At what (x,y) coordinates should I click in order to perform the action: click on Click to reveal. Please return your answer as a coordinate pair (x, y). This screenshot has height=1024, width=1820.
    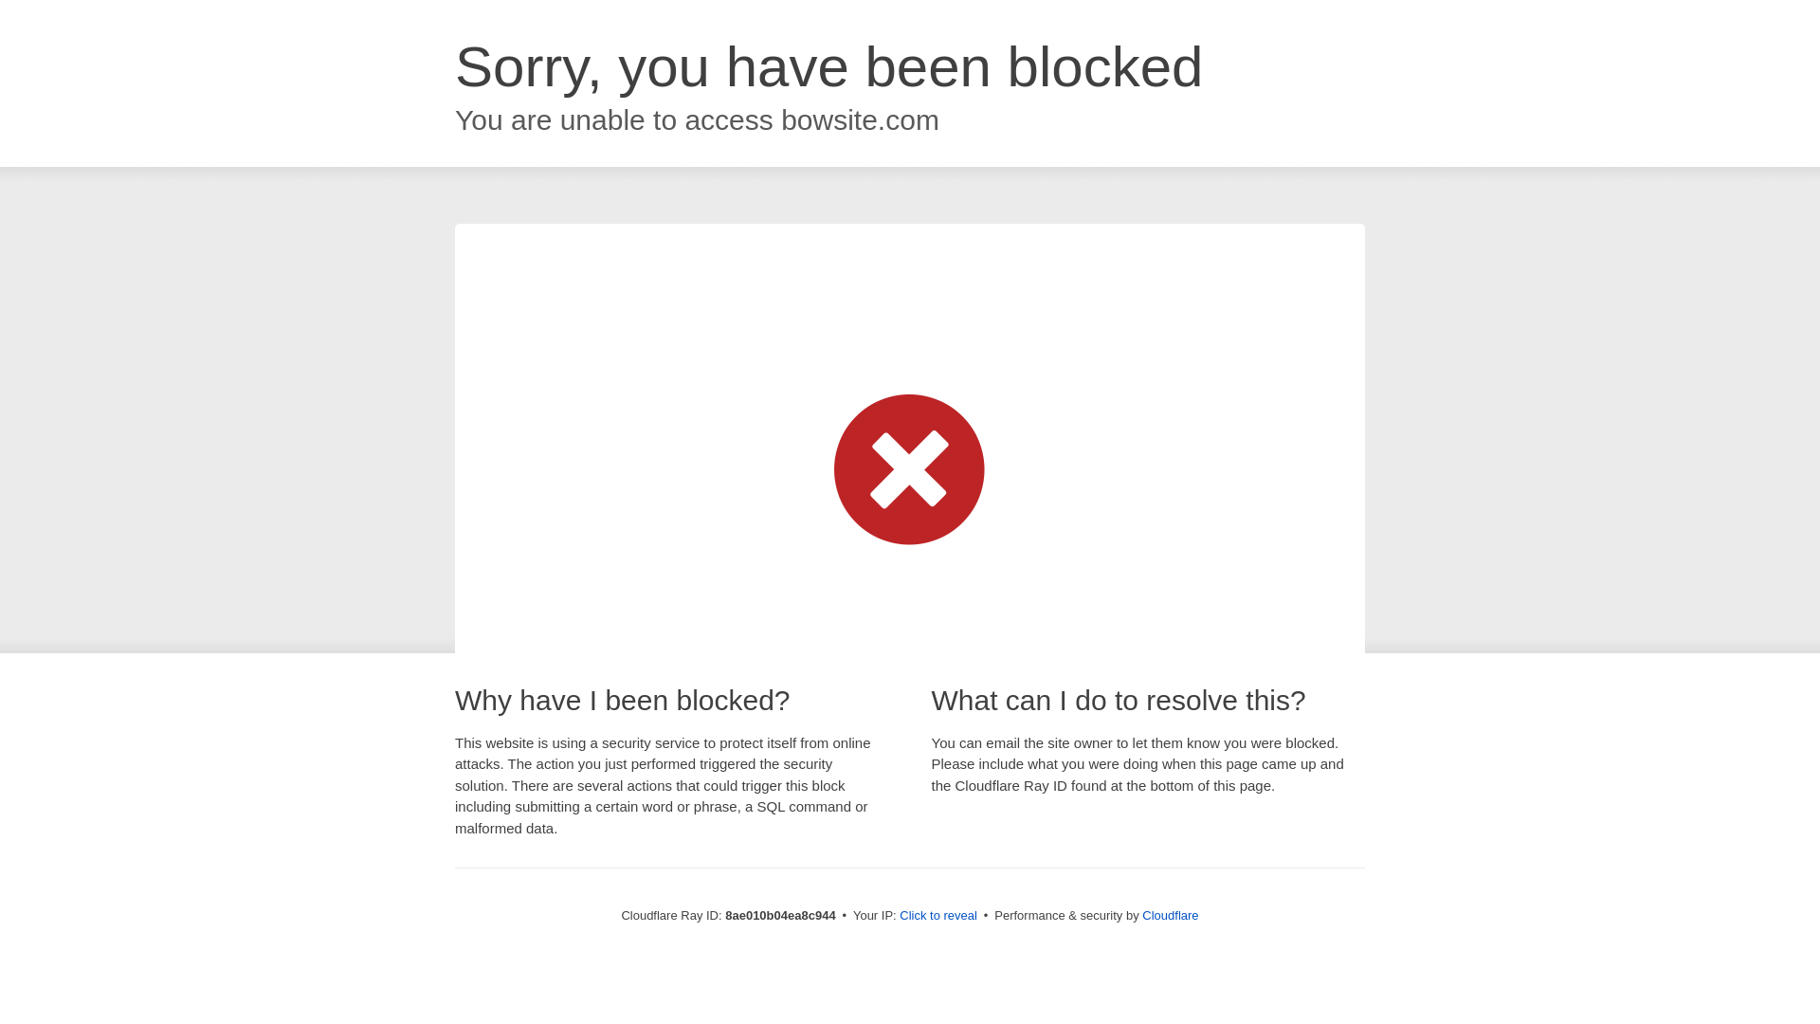
    Looking at the image, I should click on (938, 916).